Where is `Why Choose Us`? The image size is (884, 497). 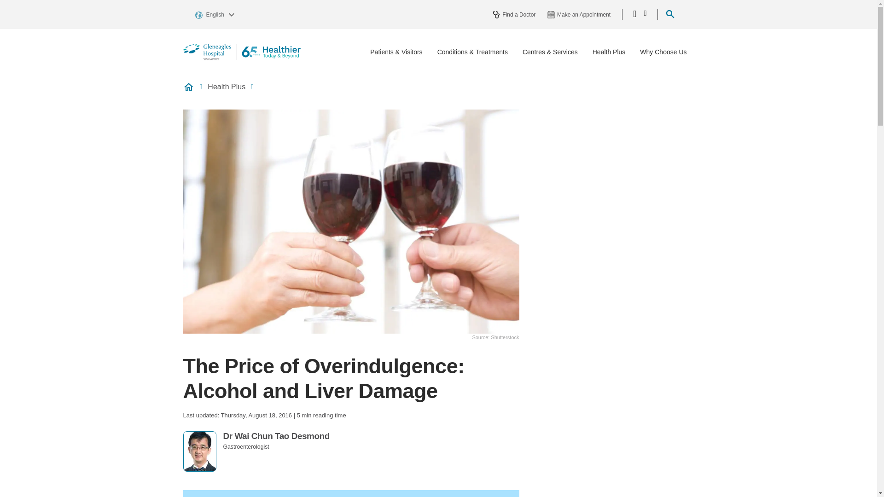 Why Choose Us is located at coordinates (663, 52).